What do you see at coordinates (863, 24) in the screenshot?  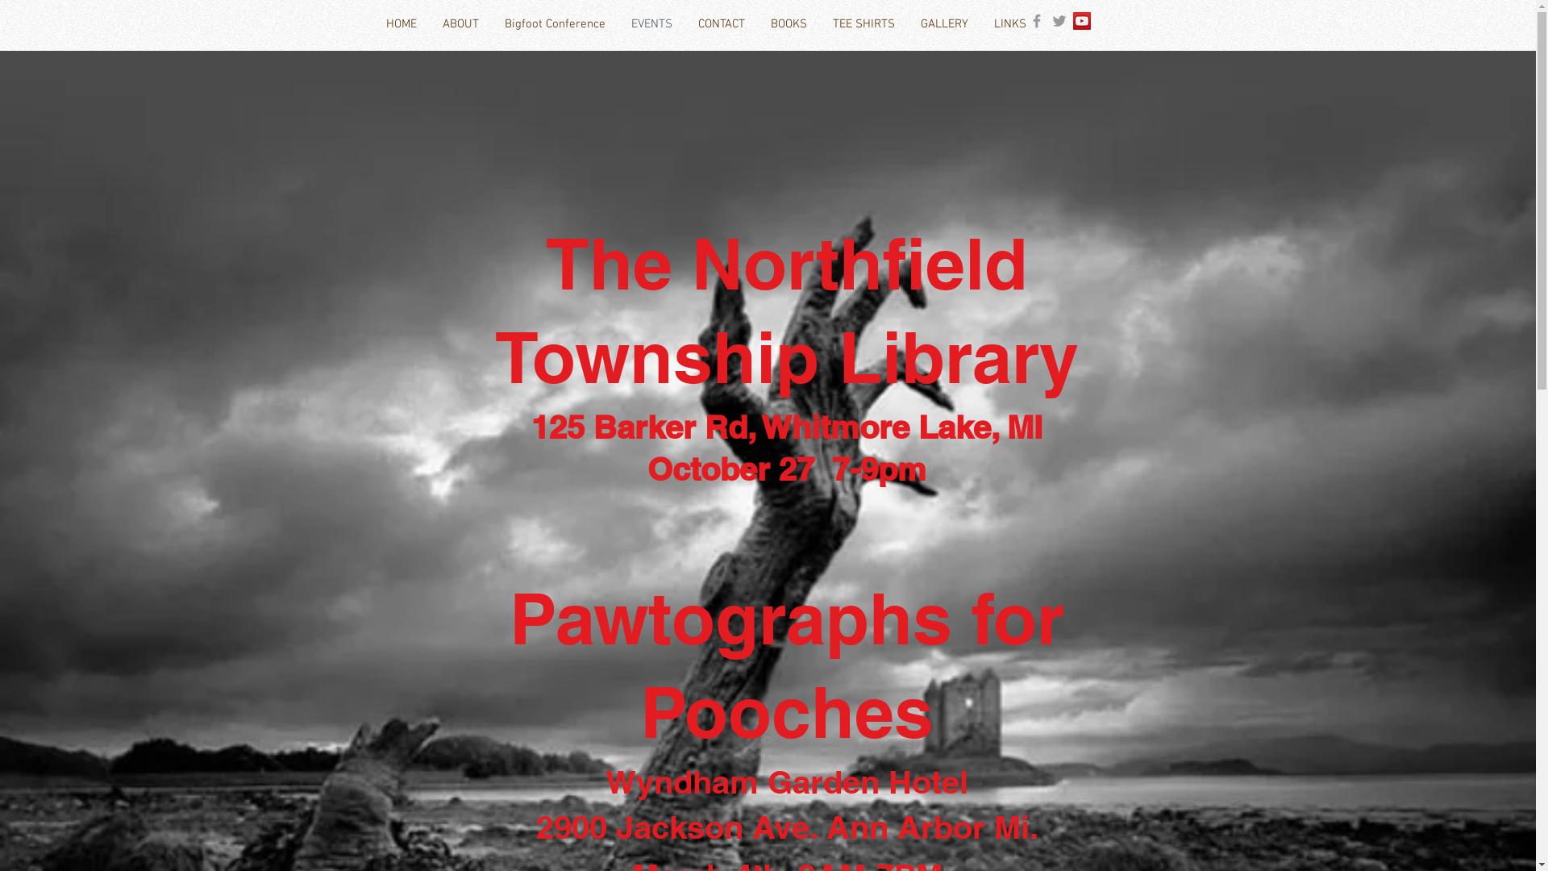 I see `TEE SHIRTS` at bounding box center [863, 24].